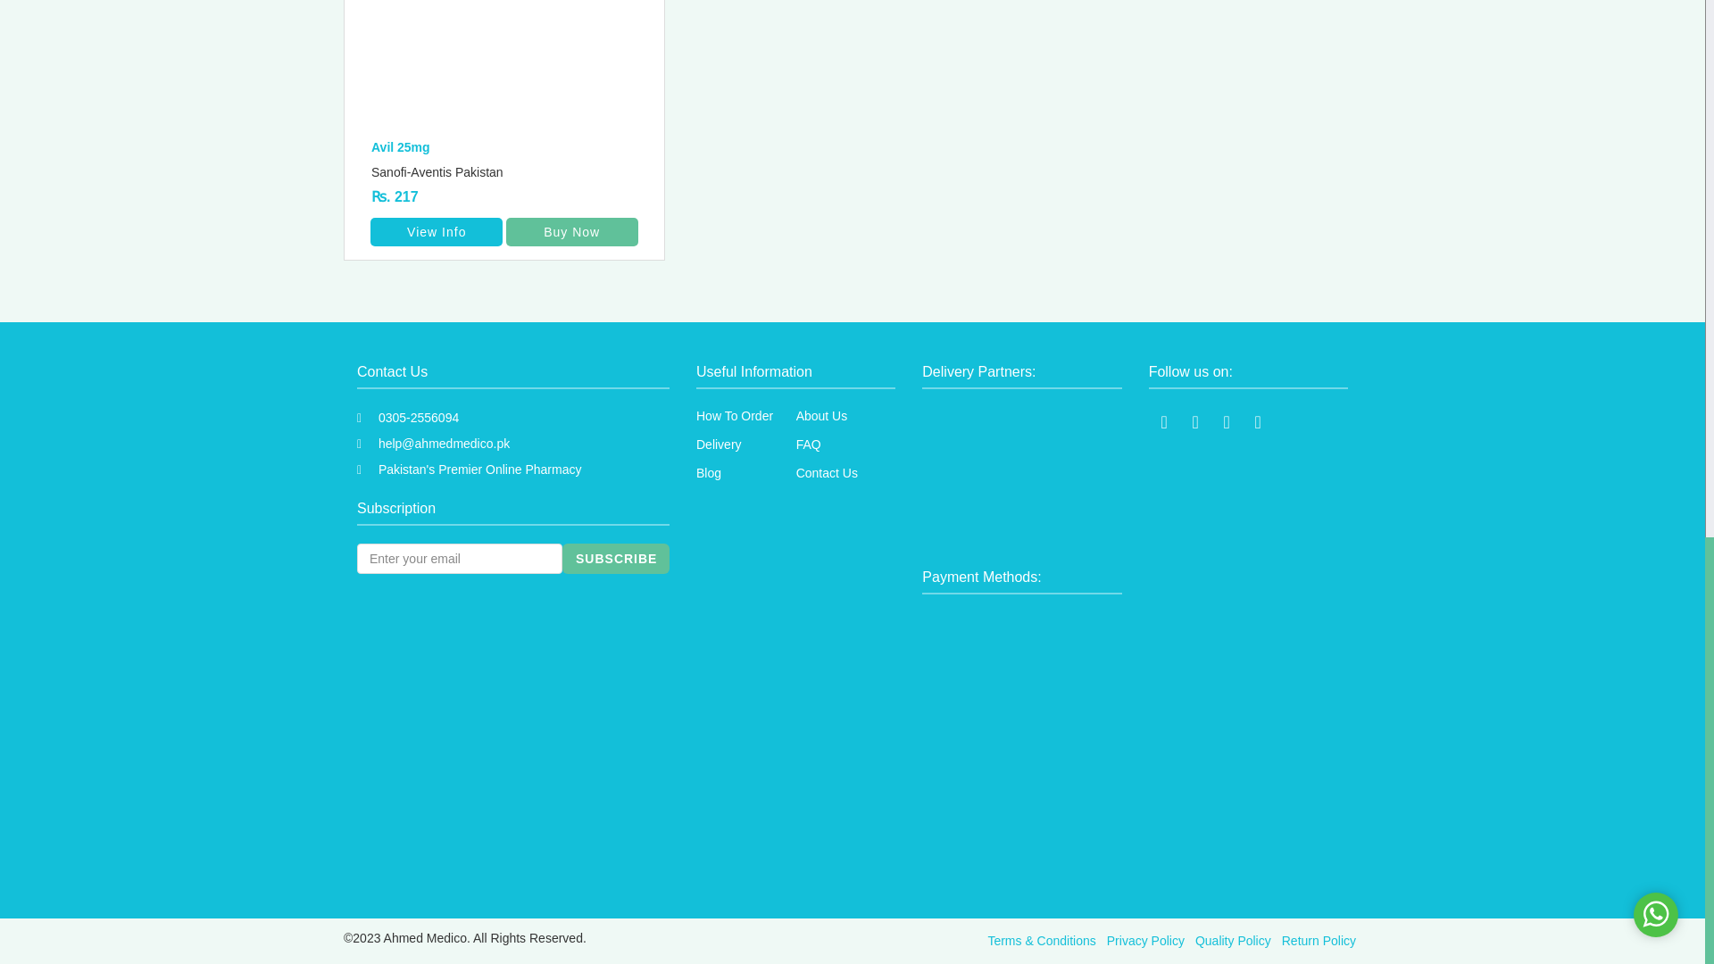  What do you see at coordinates (571, 232) in the screenshot?
I see `Add to Cart` at bounding box center [571, 232].